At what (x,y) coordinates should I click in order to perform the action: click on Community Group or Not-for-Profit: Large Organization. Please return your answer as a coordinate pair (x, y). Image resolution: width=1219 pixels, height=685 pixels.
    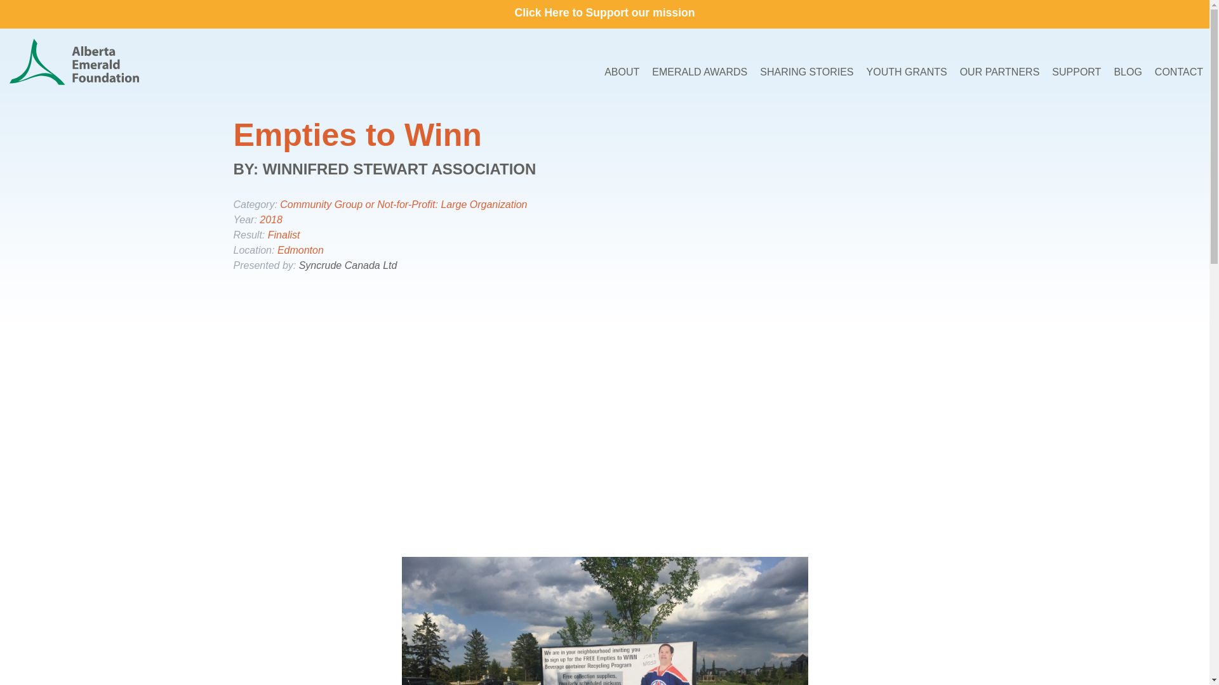
    Looking at the image, I should click on (403, 204).